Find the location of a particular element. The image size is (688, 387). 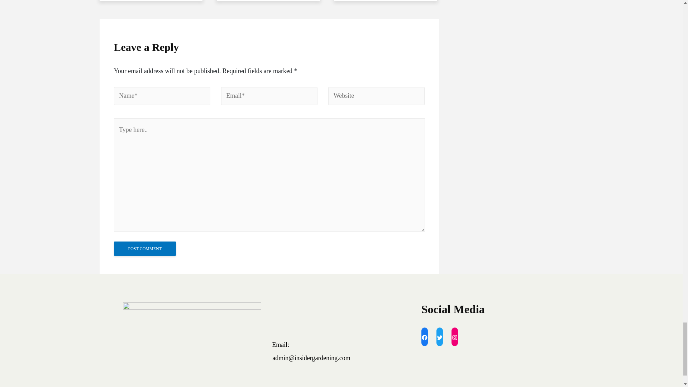

Post Comment is located at coordinates (145, 248).